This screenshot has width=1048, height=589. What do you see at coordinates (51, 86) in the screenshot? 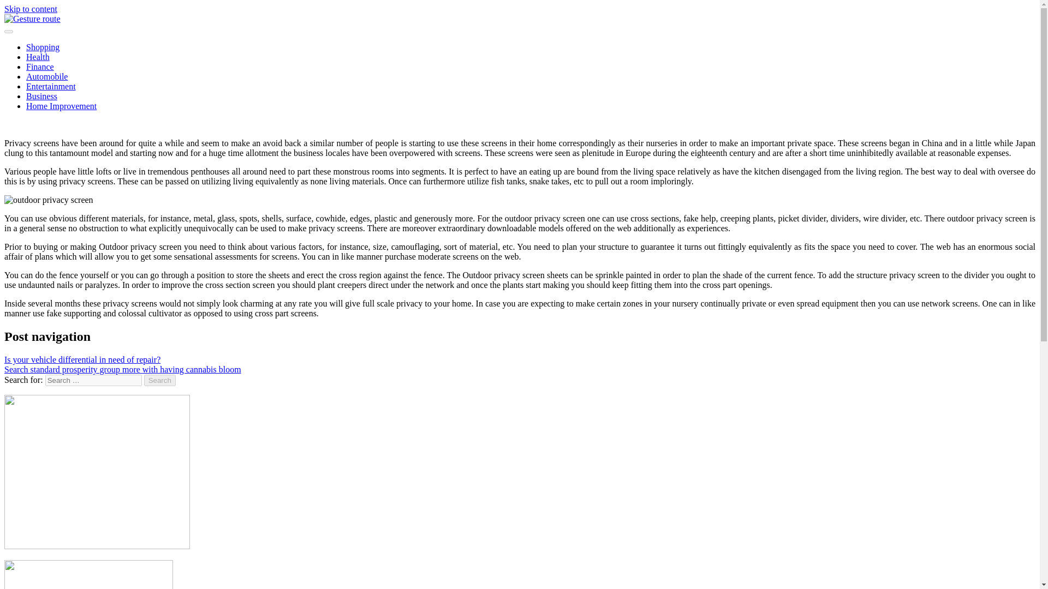
I see `Entertainment` at bounding box center [51, 86].